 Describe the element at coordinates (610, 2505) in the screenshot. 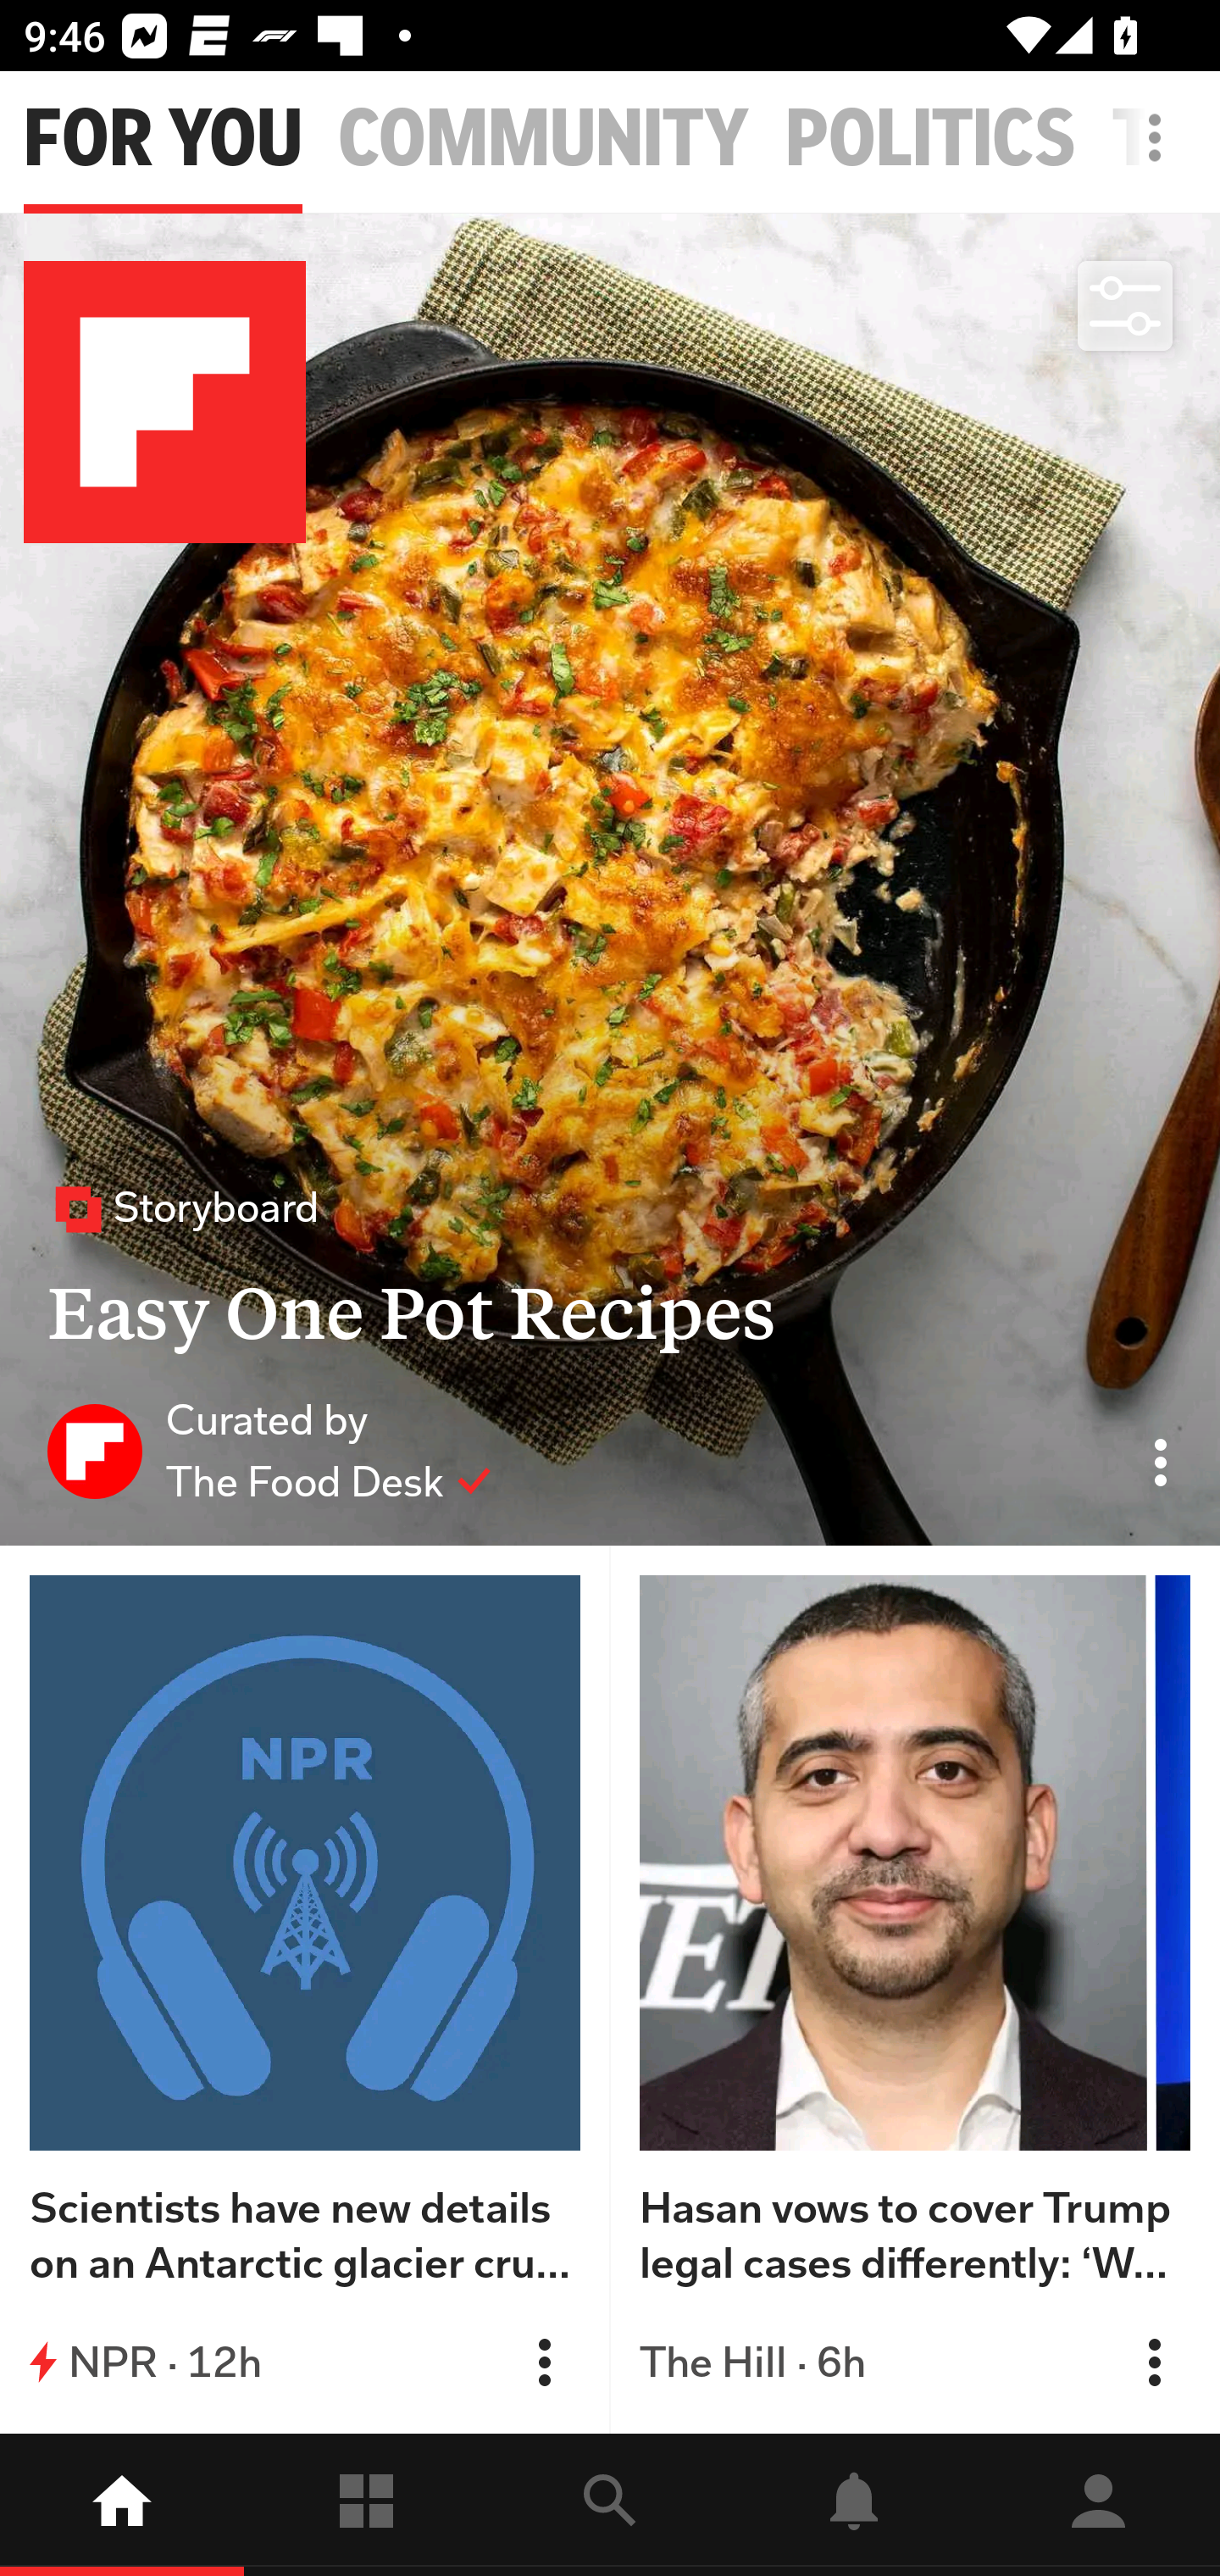

I see `explore` at that location.